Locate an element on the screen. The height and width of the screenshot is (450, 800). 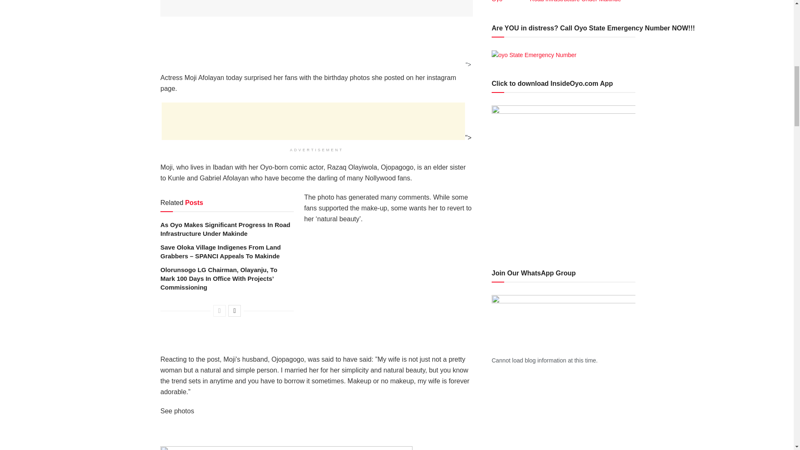
Next is located at coordinates (234, 311).